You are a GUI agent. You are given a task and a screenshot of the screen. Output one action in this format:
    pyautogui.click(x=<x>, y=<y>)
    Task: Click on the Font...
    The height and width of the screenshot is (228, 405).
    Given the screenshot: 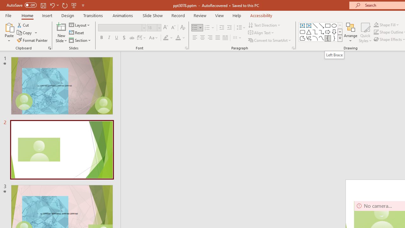 What is the action you would take?
    pyautogui.click(x=186, y=48)
    